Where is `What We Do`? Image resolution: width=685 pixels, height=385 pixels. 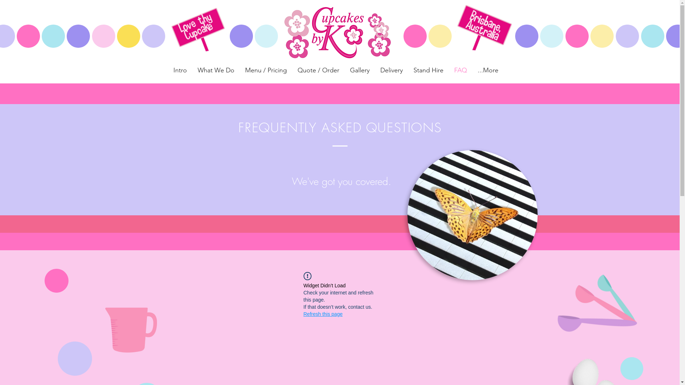 What We Do is located at coordinates (215, 70).